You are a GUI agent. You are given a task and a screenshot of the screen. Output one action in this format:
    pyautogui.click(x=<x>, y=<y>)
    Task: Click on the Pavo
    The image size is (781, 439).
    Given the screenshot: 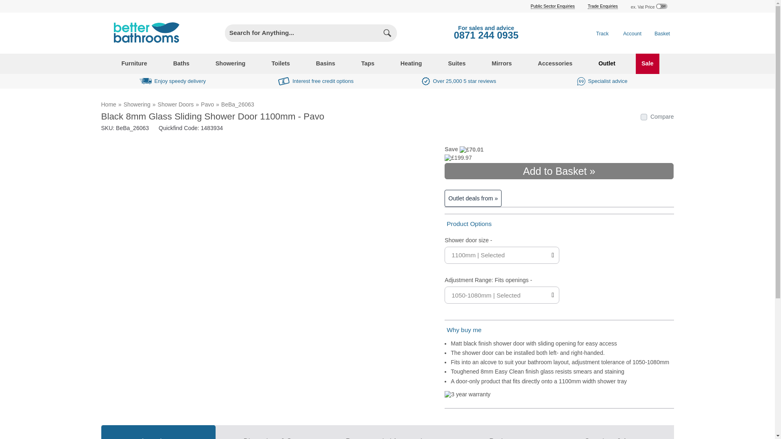 What is the action you would take?
    pyautogui.click(x=207, y=104)
    